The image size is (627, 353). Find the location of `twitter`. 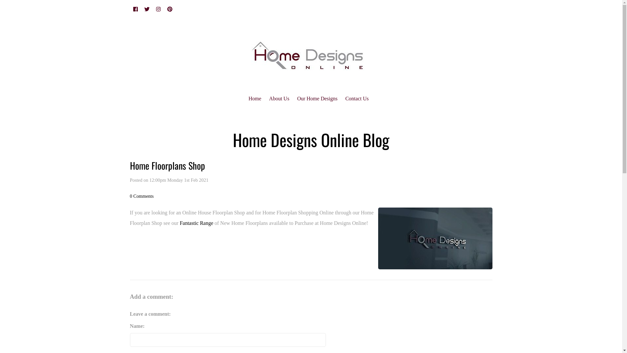

twitter is located at coordinates (147, 9).